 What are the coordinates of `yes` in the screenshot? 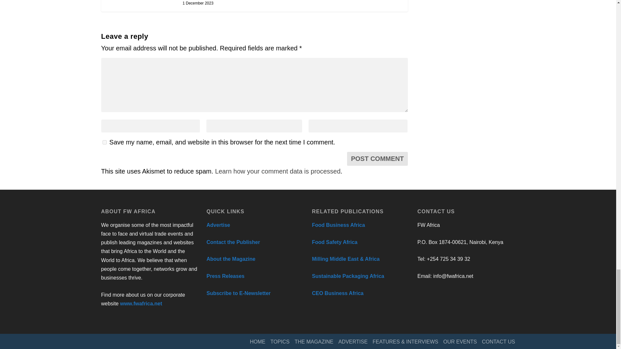 It's located at (104, 142).